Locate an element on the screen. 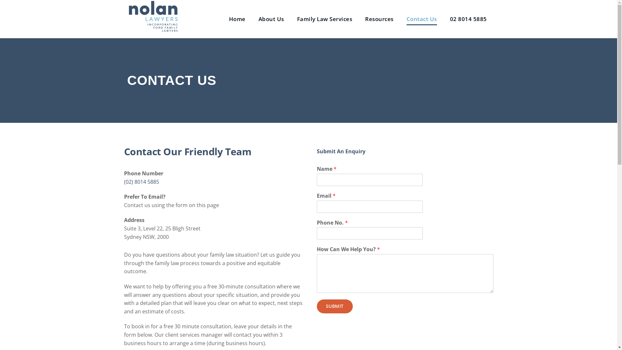  (02) 8014 5885 is located at coordinates (141, 182).